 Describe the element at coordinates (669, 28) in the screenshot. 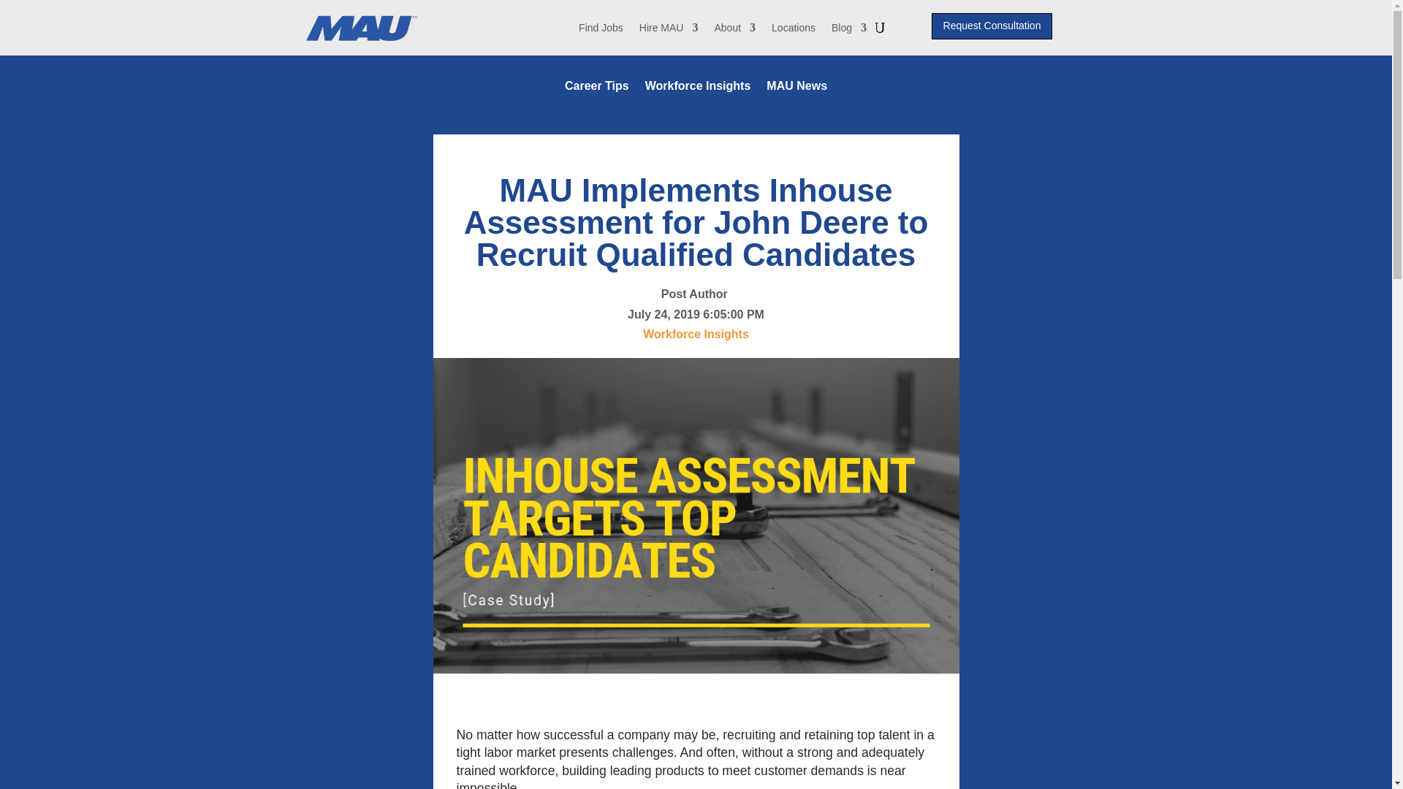

I see `Hire MAU` at that location.